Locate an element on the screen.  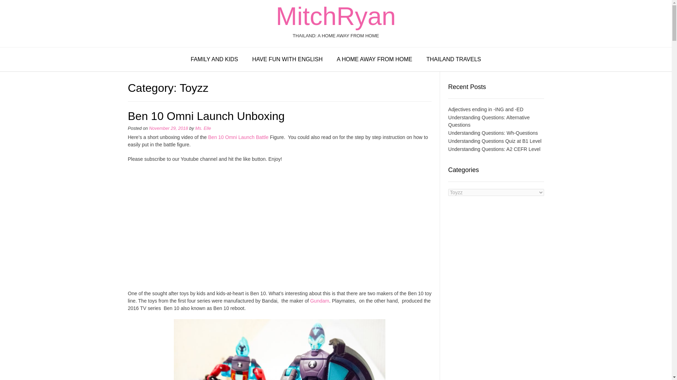
A HOME AWAY FROM HOME is located at coordinates (374, 60).